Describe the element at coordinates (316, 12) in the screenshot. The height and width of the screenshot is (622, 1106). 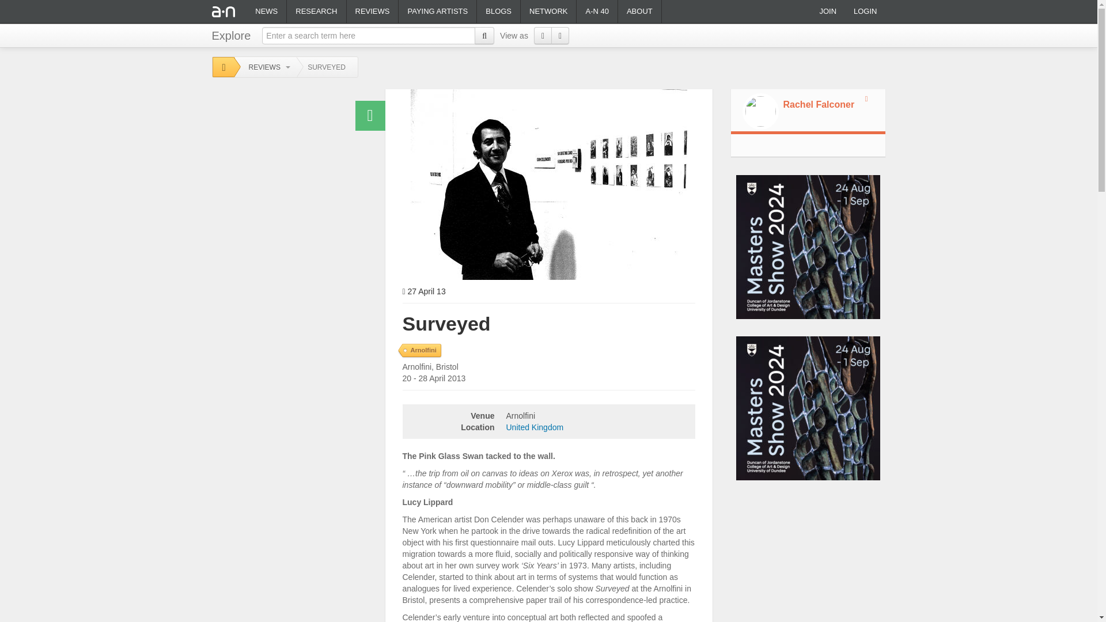
I see `RESEARCH` at that location.